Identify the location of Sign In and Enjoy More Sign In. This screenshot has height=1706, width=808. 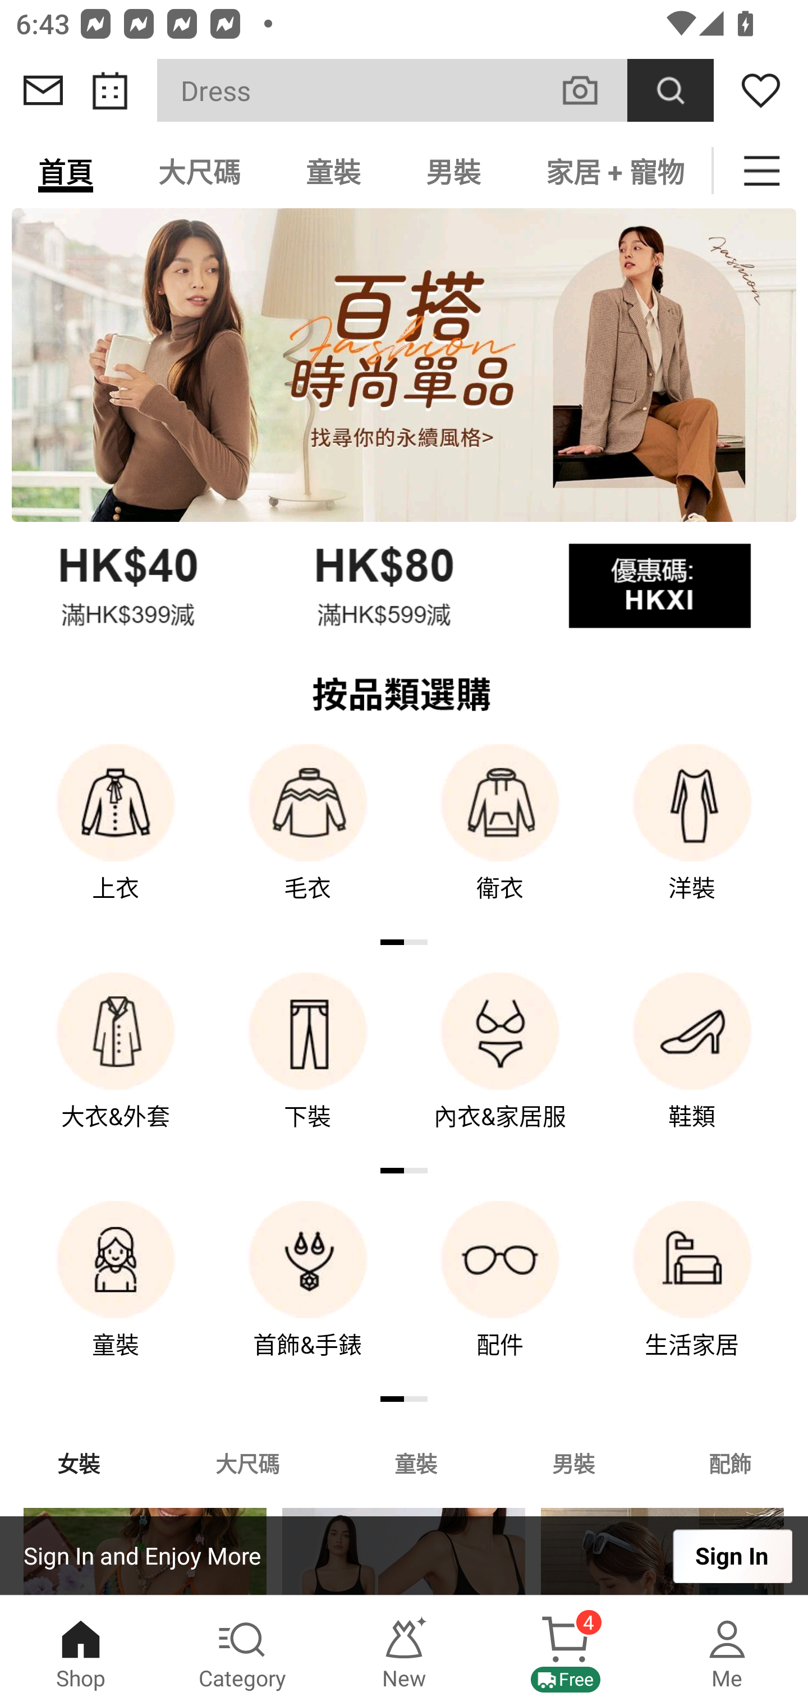
(404, 1556).